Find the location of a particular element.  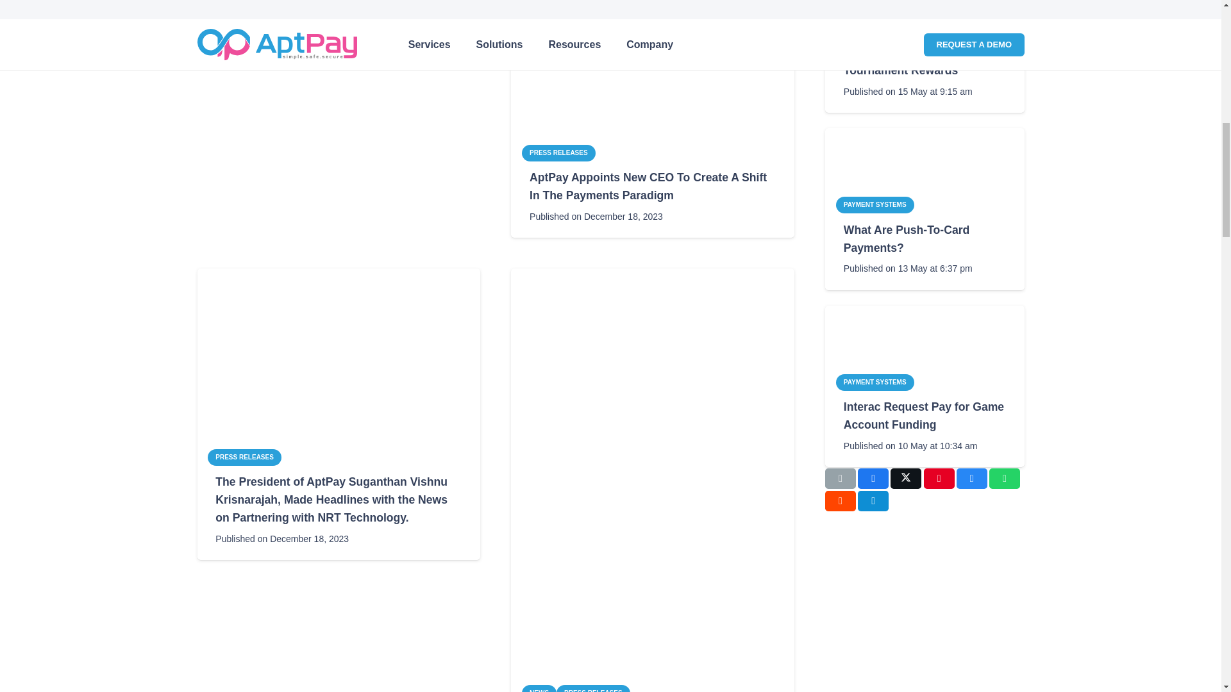

Email this is located at coordinates (840, 478).